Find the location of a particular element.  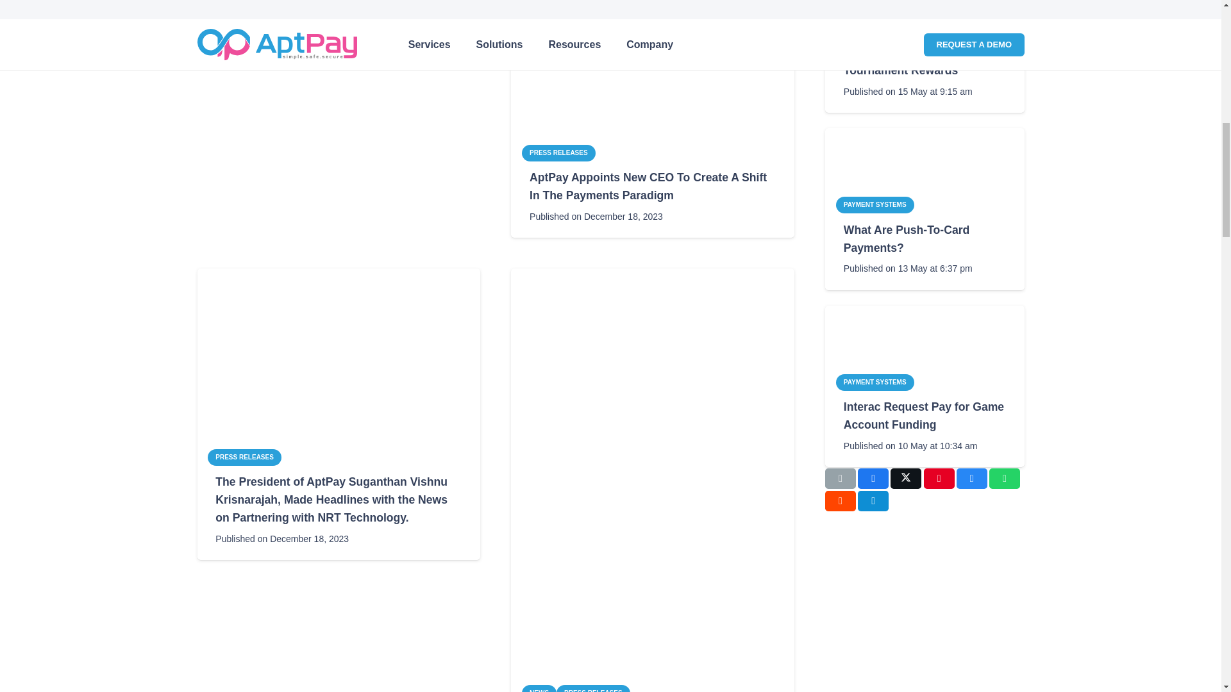

Email this is located at coordinates (840, 478).